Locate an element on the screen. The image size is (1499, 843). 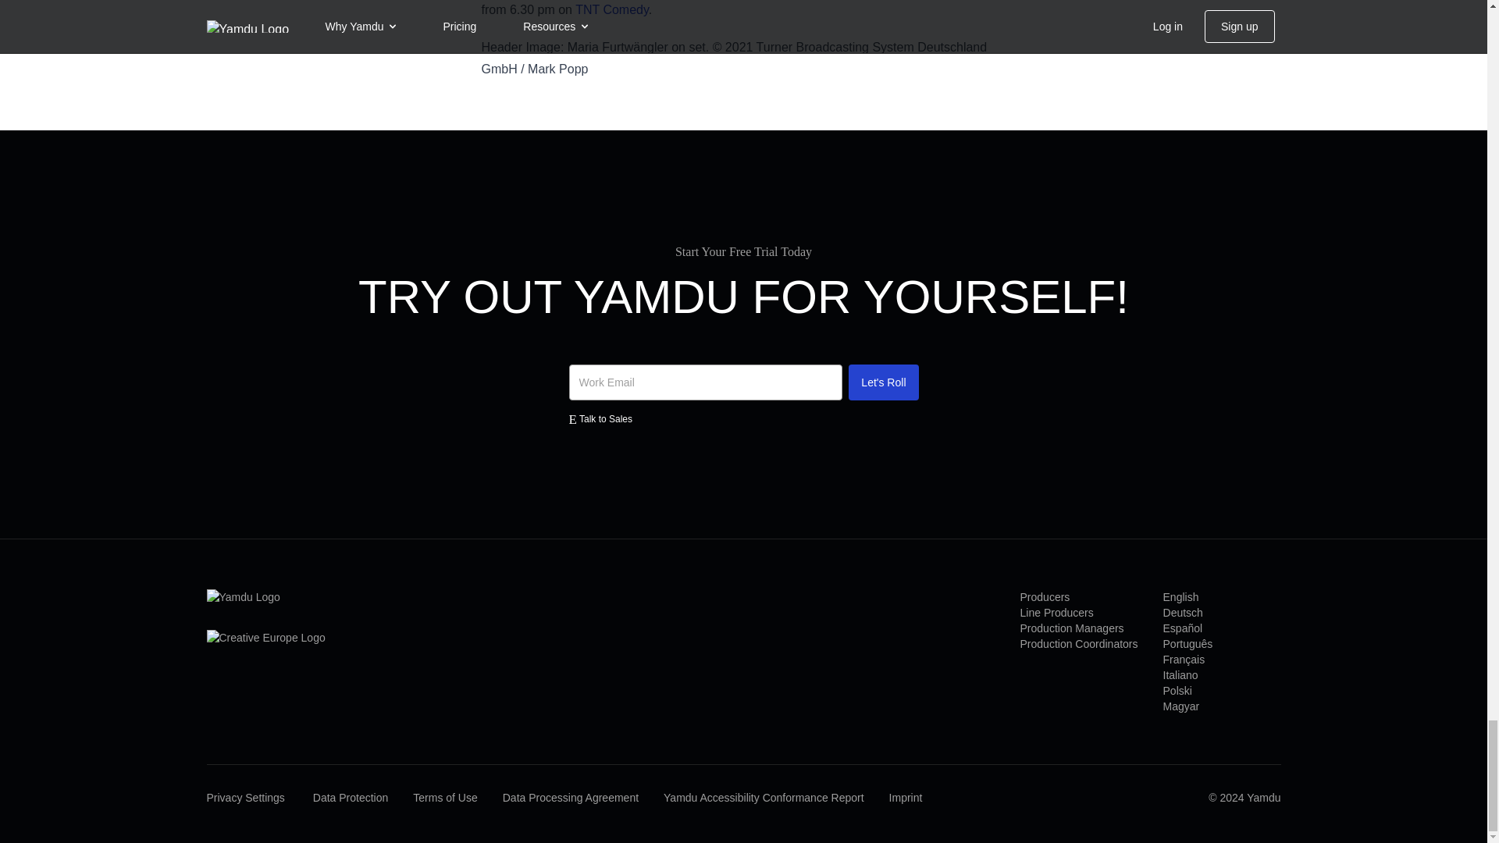
Production Coordinators is located at coordinates (1079, 643).